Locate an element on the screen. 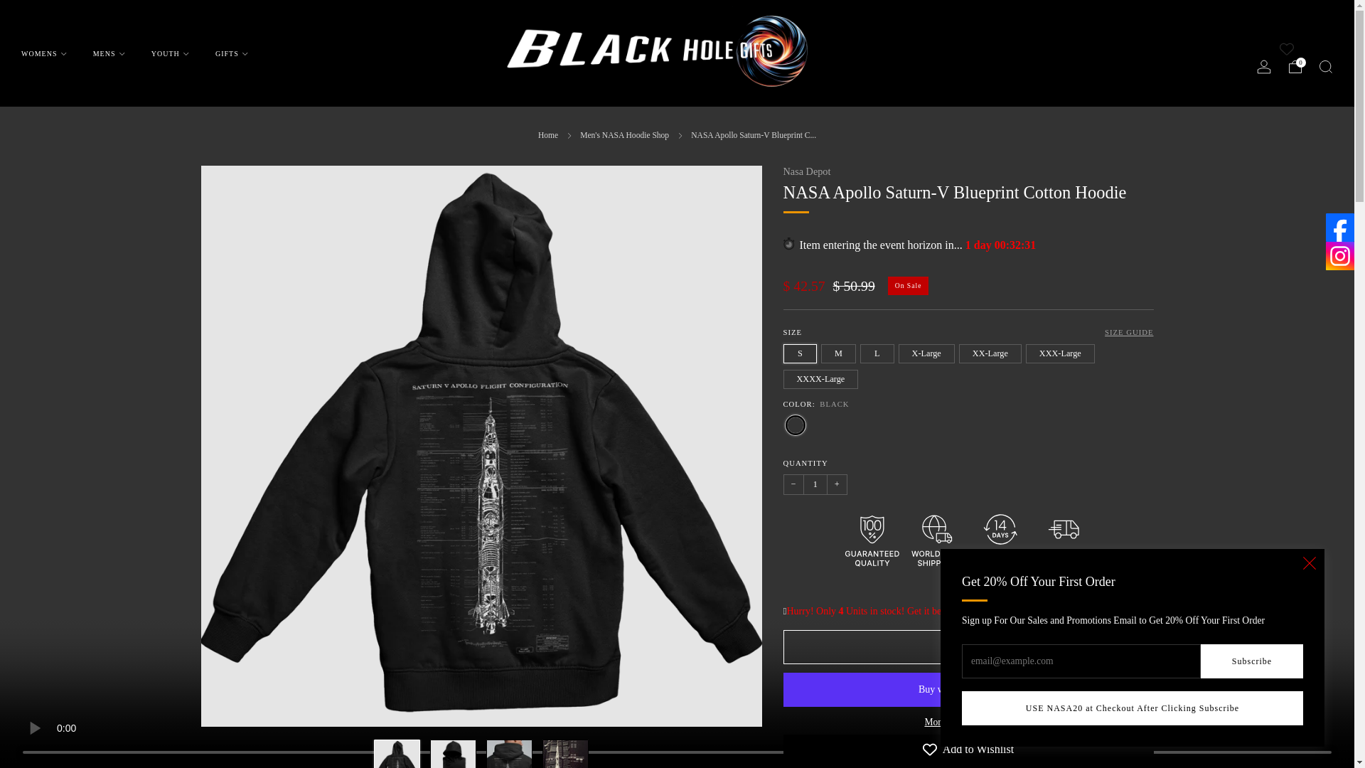  S is located at coordinates (802, 350).